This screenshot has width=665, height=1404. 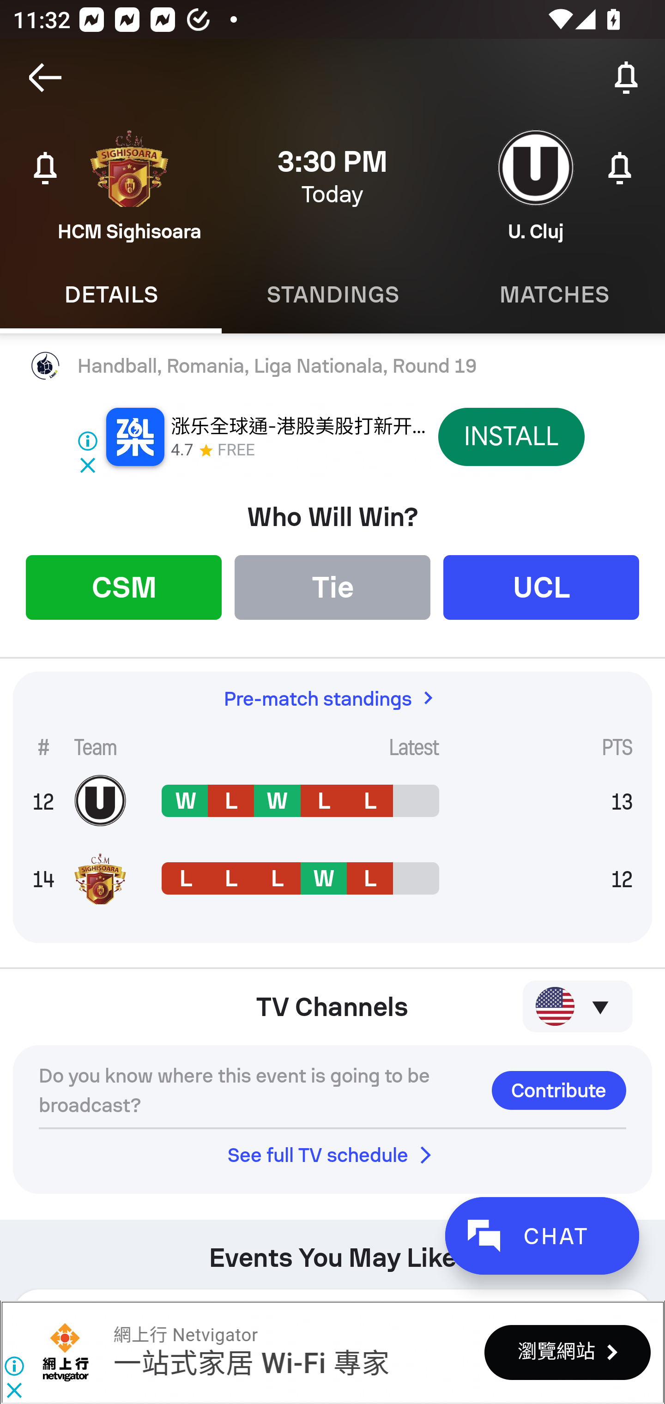 I want to click on UCL, so click(x=541, y=587).